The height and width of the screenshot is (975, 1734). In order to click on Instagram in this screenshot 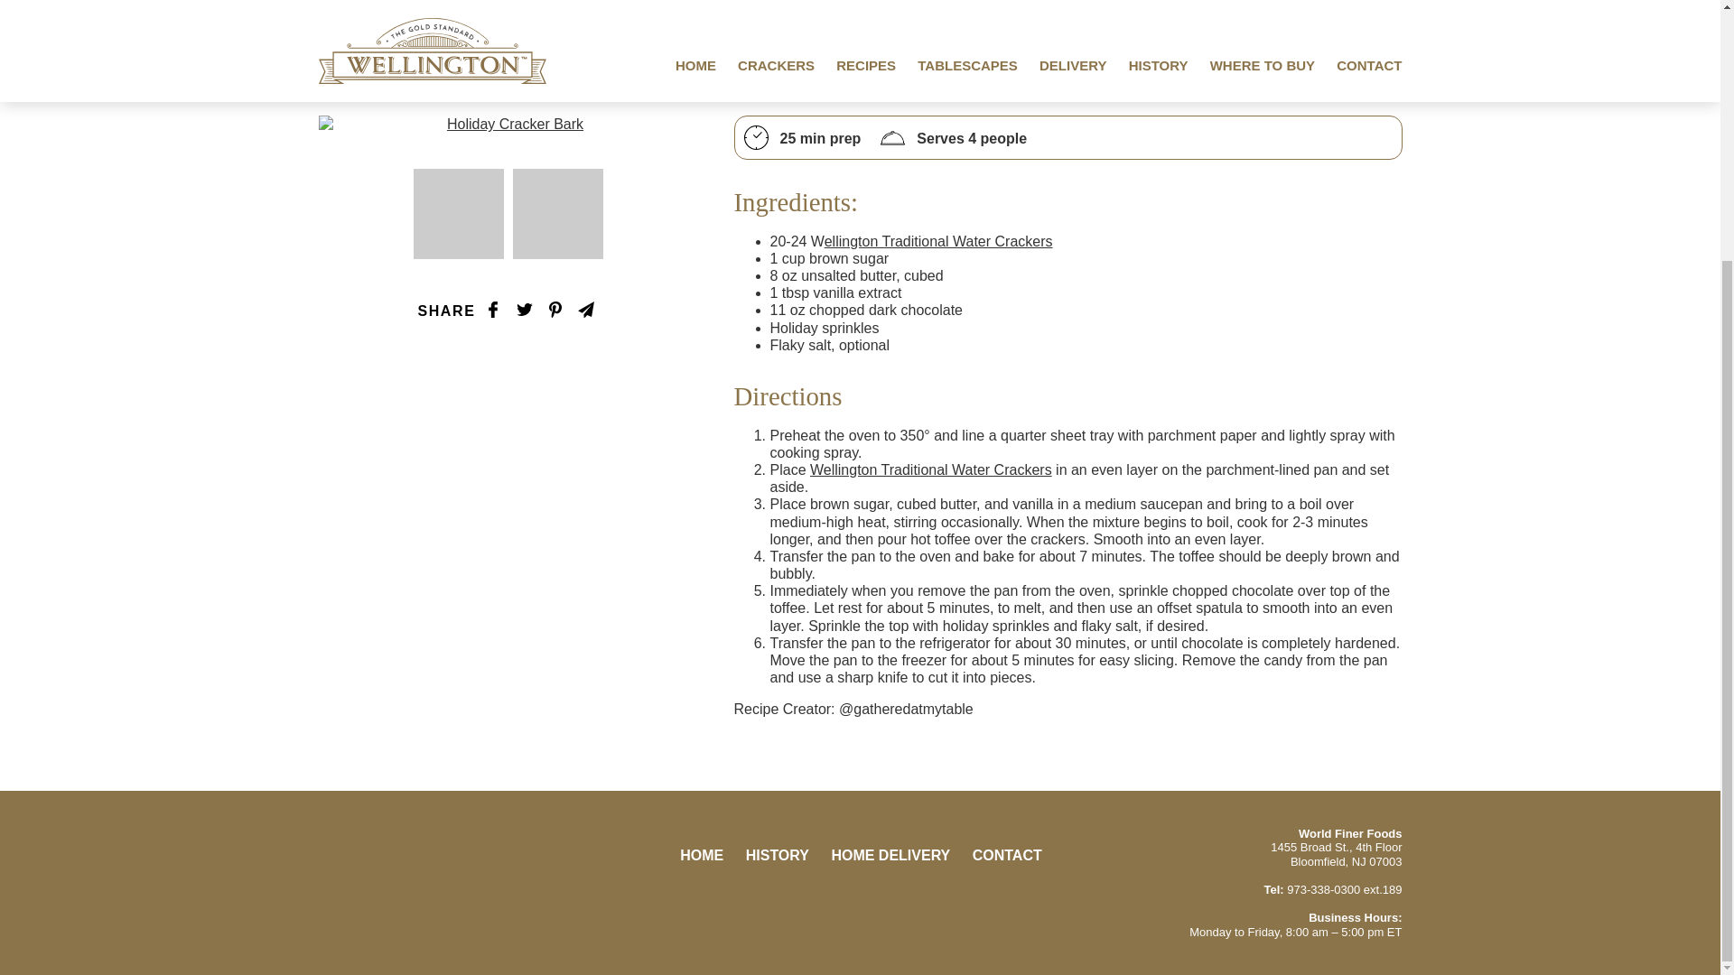, I will do `click(885, 905)`.